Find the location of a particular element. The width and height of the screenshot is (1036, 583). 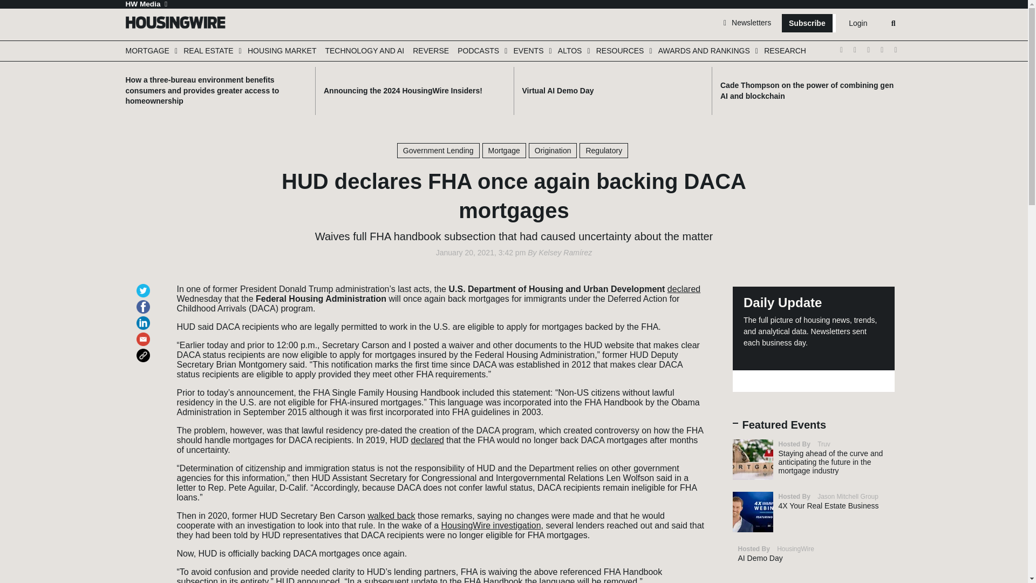

Click to share on LinkedIn is located at coordinates (145, 318).